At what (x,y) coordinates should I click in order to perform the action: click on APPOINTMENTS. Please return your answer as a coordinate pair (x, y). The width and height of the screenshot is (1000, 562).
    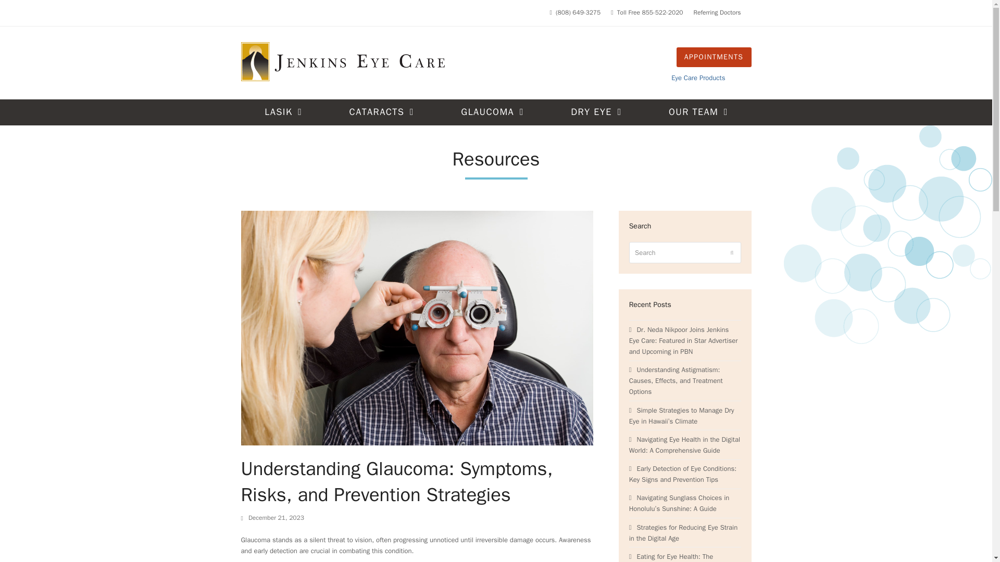
    Looking at the image, I should click on (714, 56).